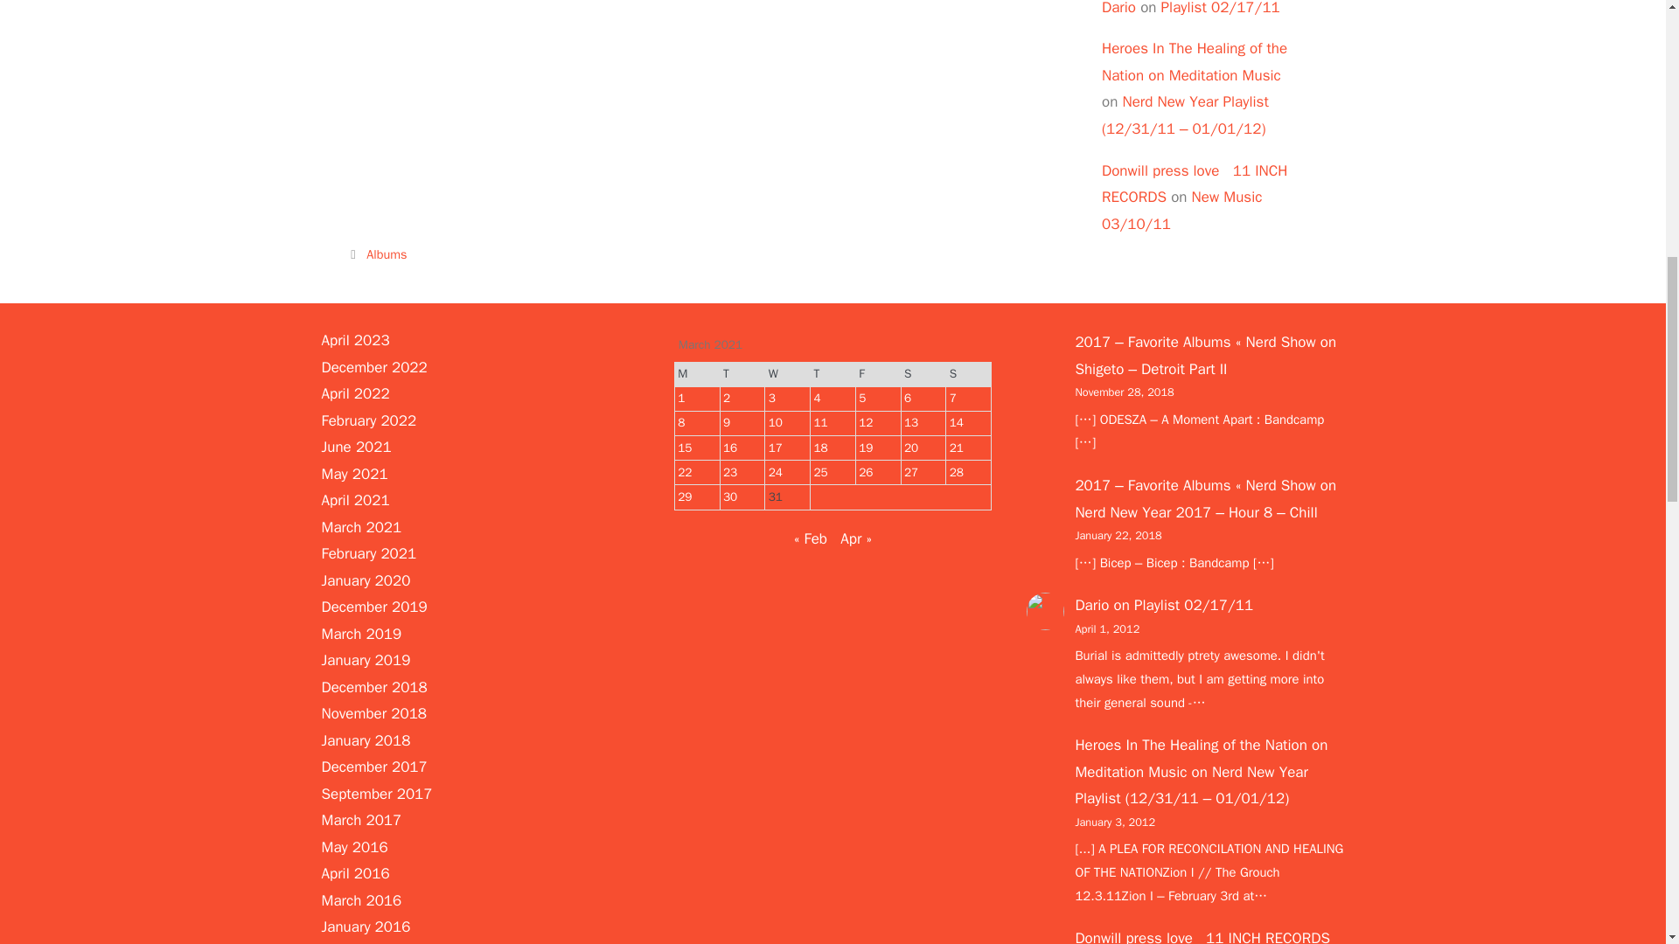 The image size is (1679, 944). I want to click on Wednesday, so click(788, 373).